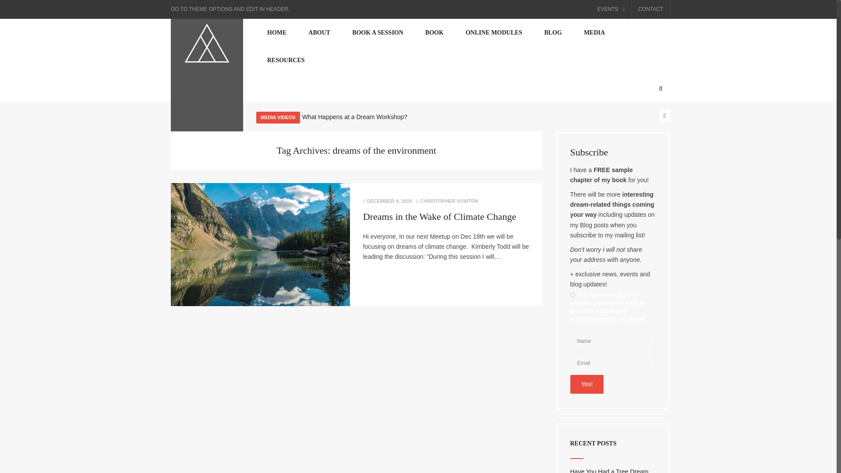  Describe the element at coordinates (378, 32) in the screenshot. I see `BOOK A SESSION` at that location.